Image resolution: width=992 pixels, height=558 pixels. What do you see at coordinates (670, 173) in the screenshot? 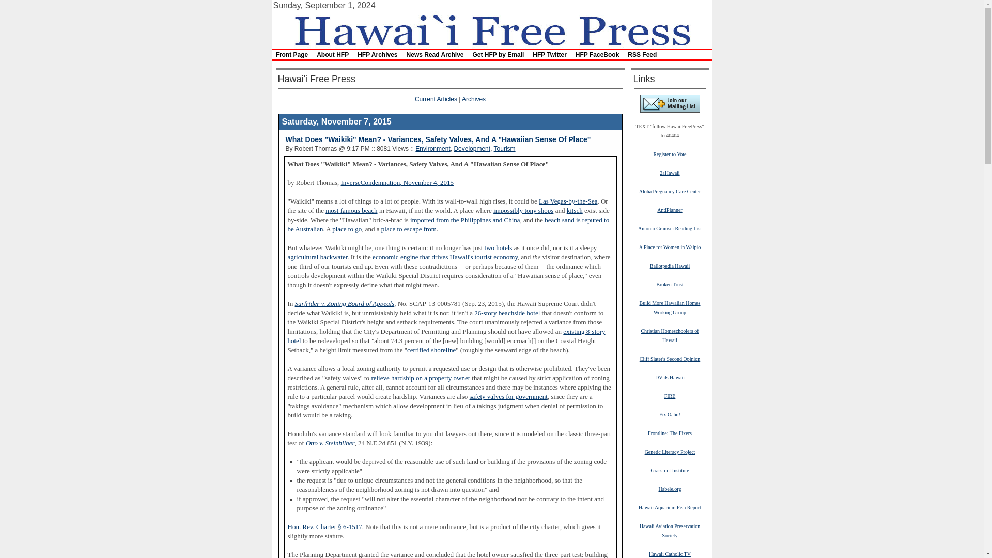
I see `2aHawaii` at bounding box center [670, 173].